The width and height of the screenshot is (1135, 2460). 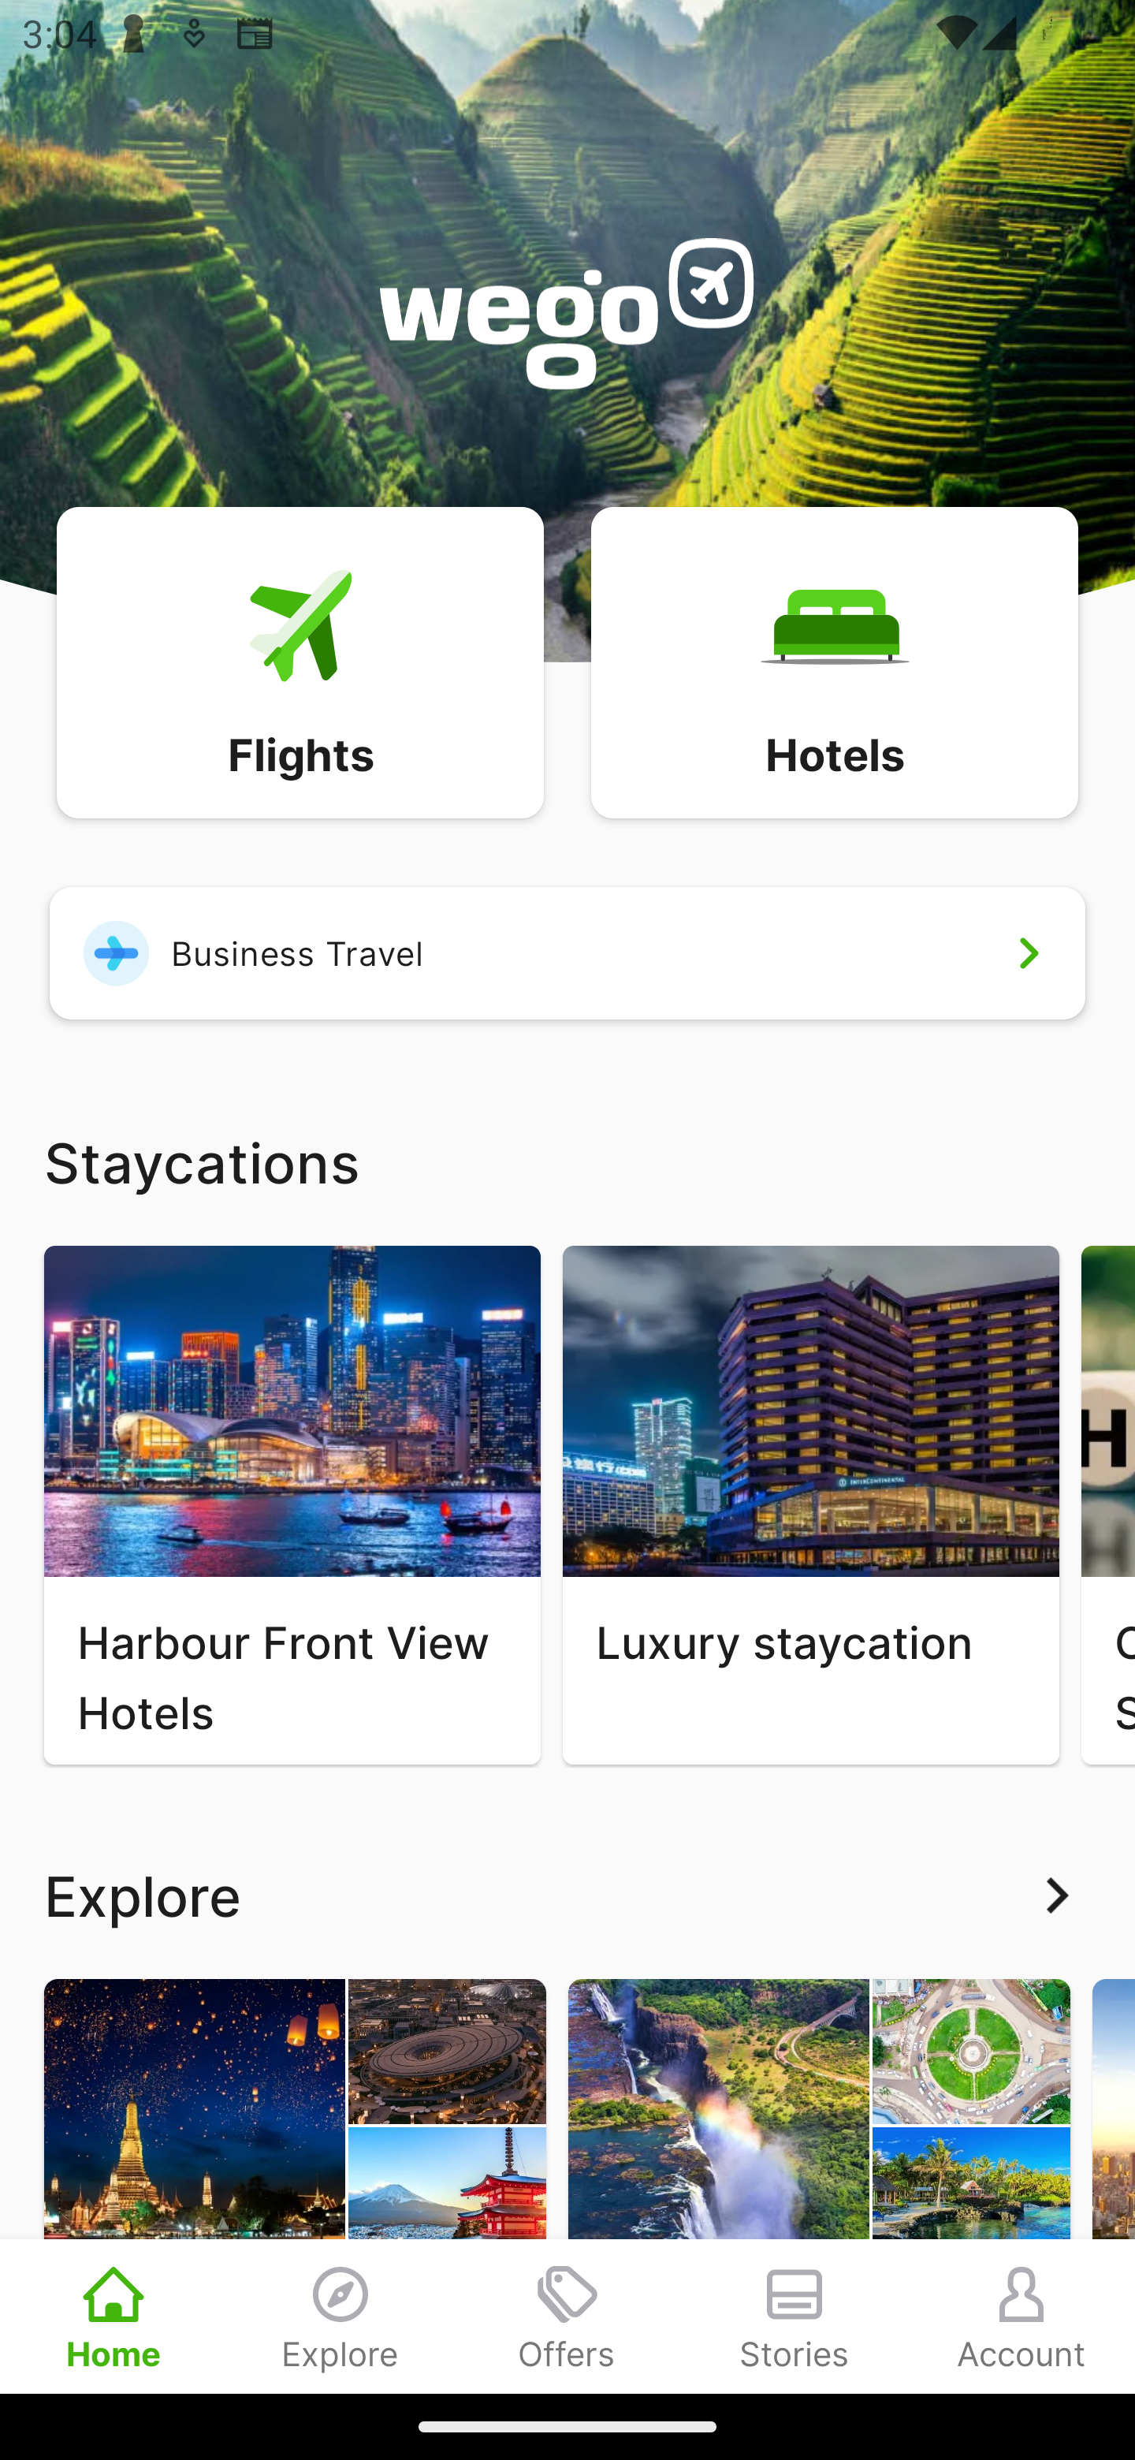 I want to click on Explore, so click(x=340, y=2316).